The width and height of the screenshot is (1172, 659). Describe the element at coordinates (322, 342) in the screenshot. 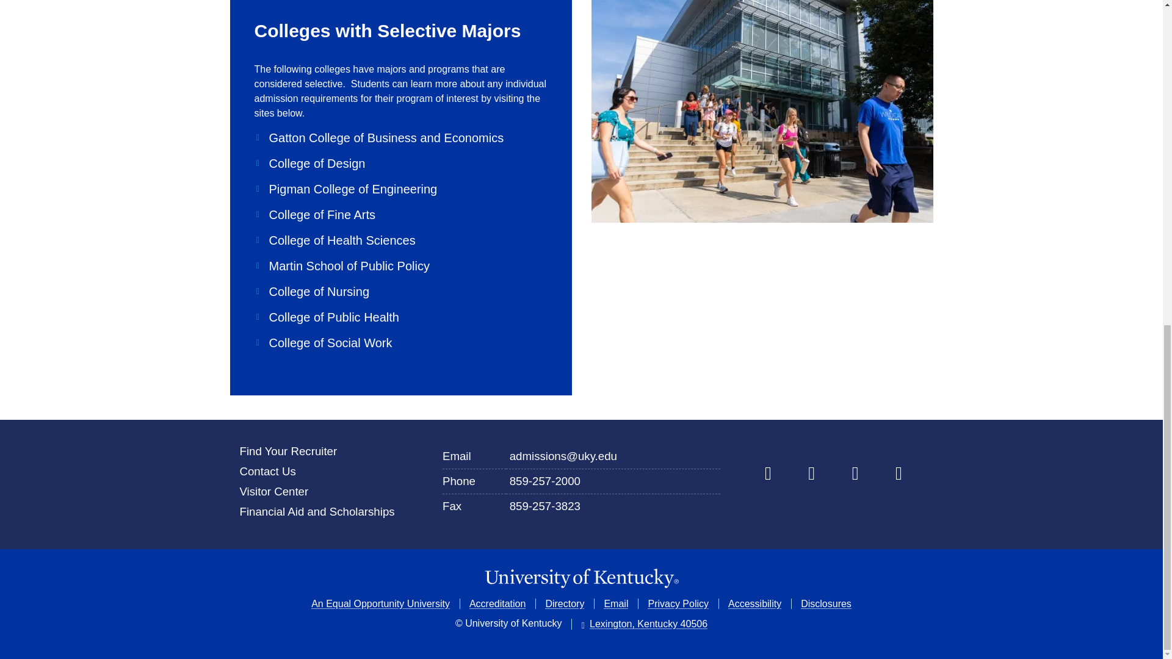

I see `College of Social Work` at that location.